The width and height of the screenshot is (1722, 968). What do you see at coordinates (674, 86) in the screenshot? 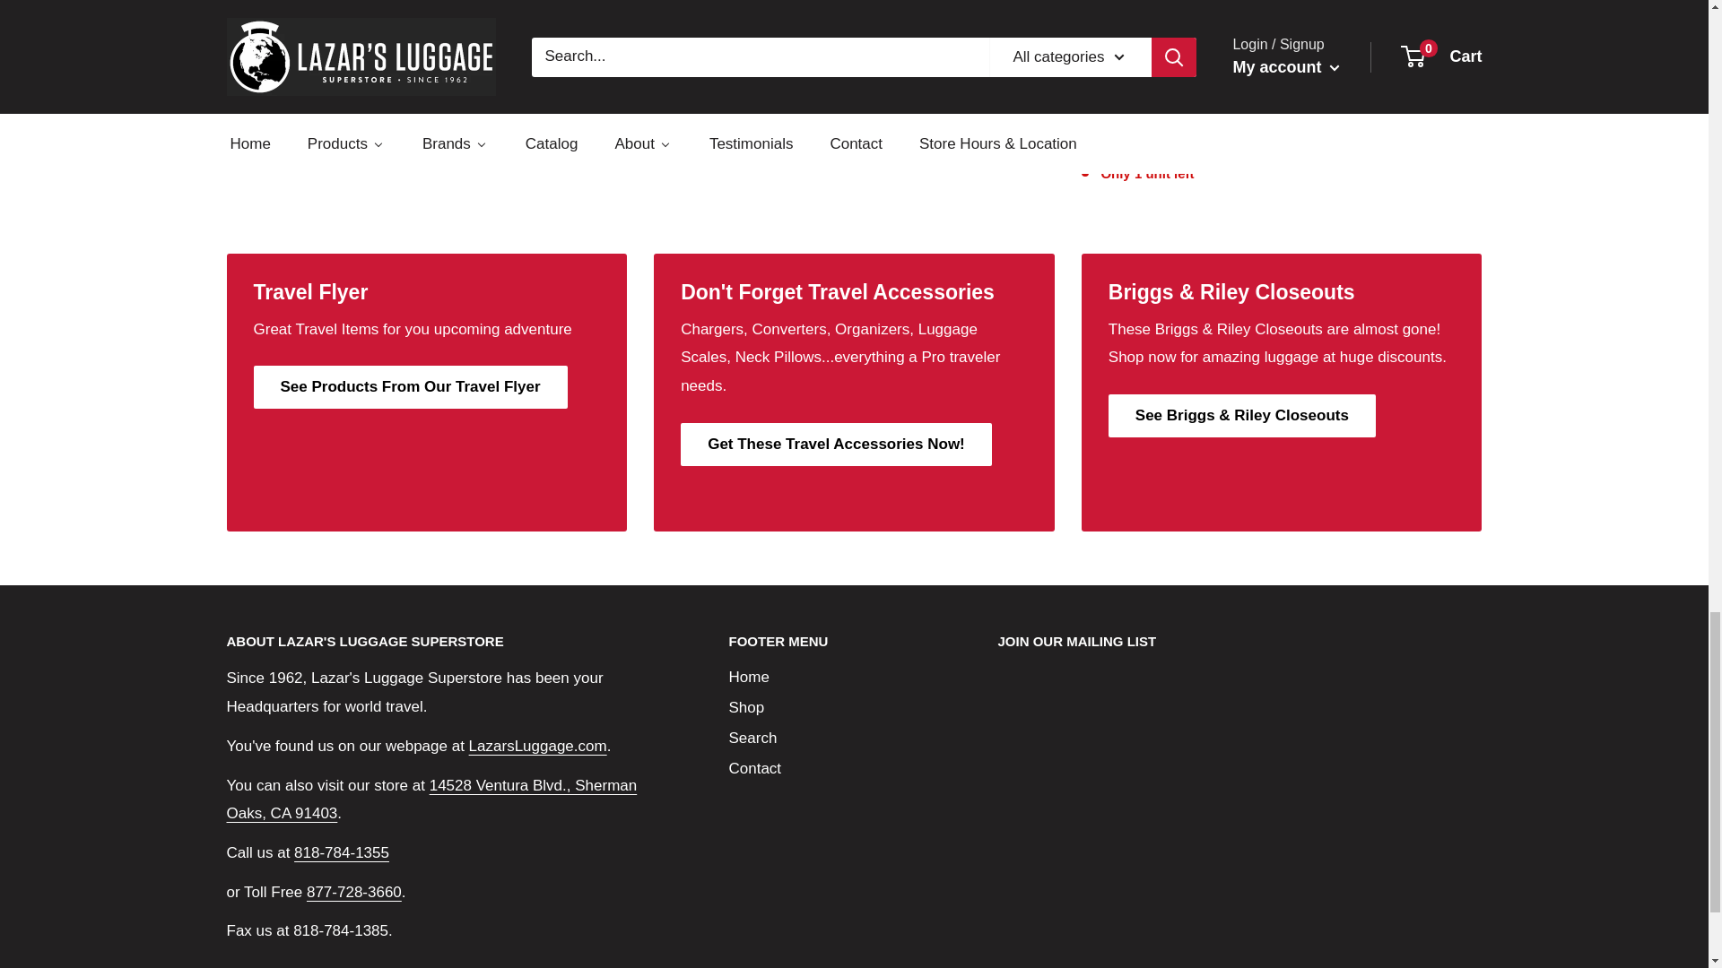
I see `Black` at bounding box center [674, 86].